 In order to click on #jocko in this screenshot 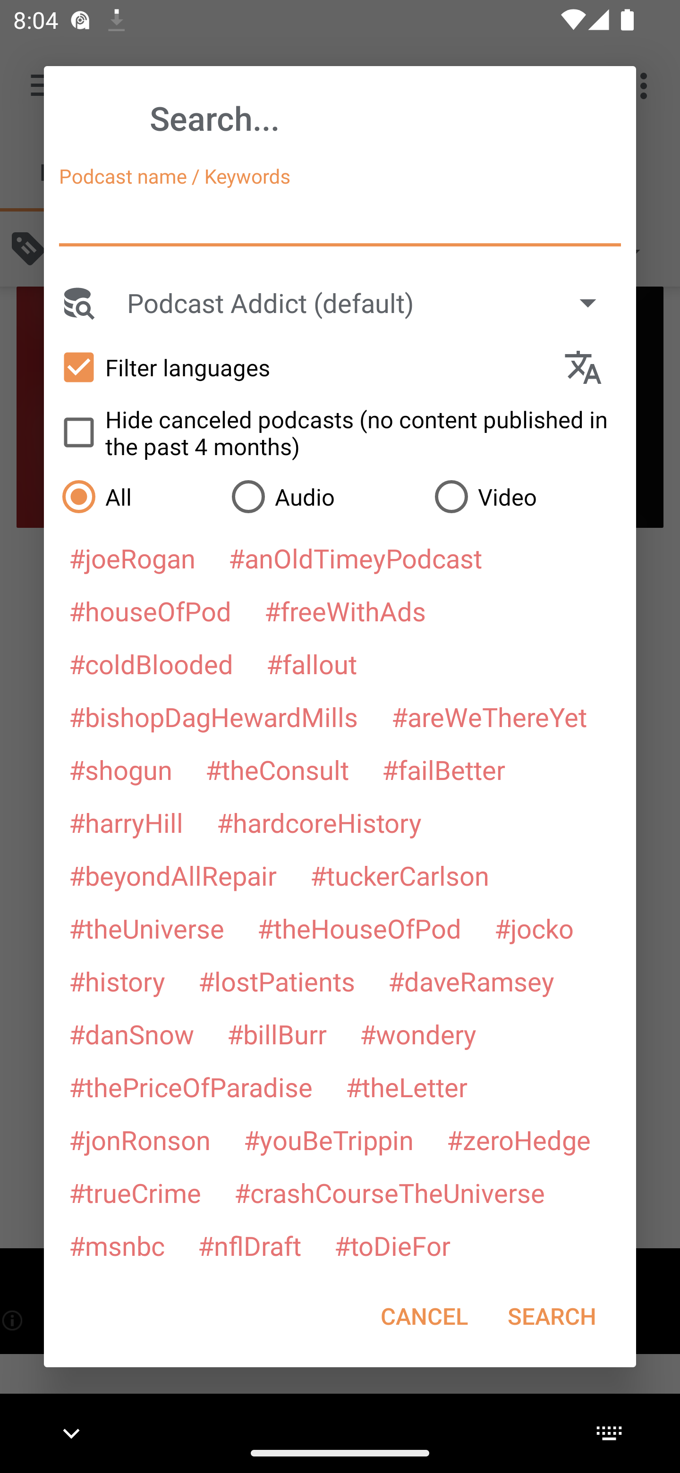, I will do `click(534, 928)`.